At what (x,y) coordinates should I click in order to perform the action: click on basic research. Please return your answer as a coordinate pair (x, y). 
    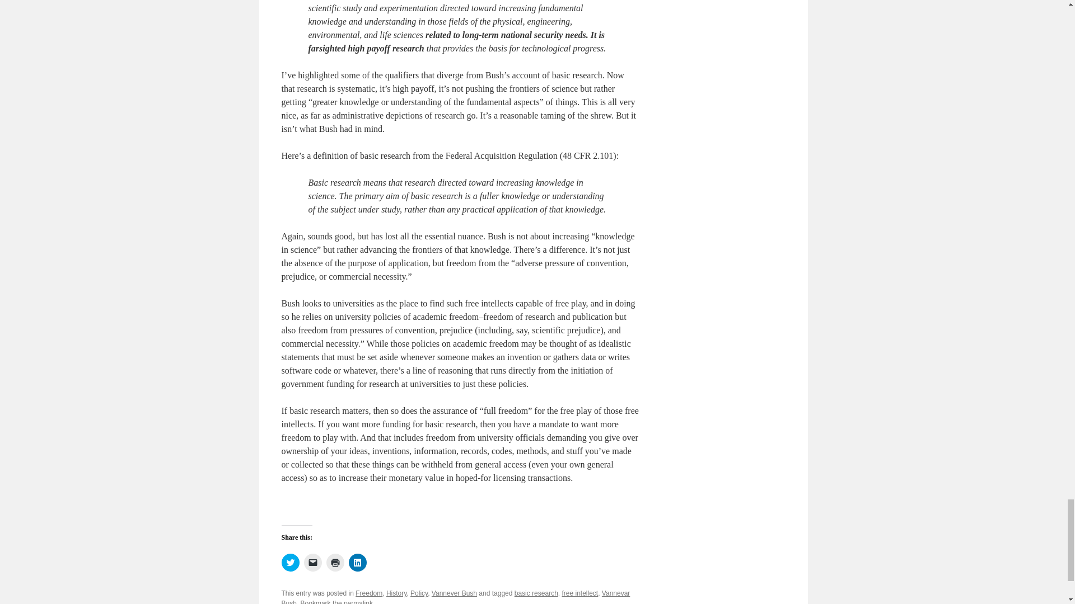
    Looking at the image, I should click on (536, 593).